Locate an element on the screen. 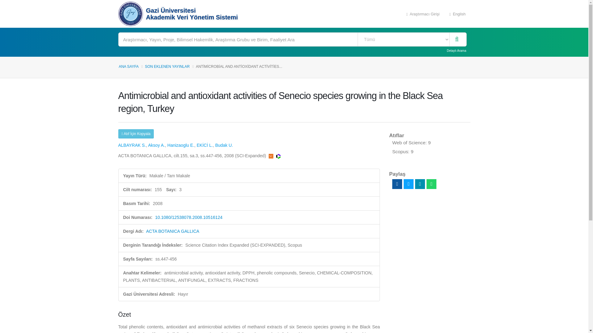  ANA SAYFA is located at coordinates (128, 67).